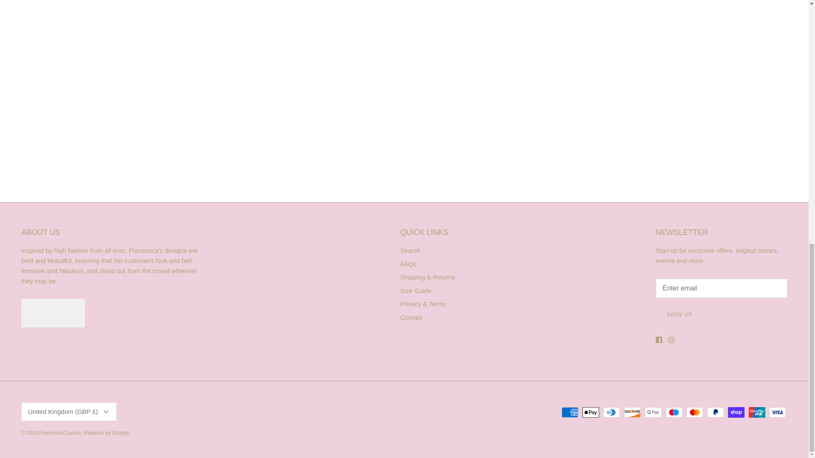  What do you see at coordinates (757, 412) in the screenshot?
I see `Union Pay` at bounding box center [757, 412].